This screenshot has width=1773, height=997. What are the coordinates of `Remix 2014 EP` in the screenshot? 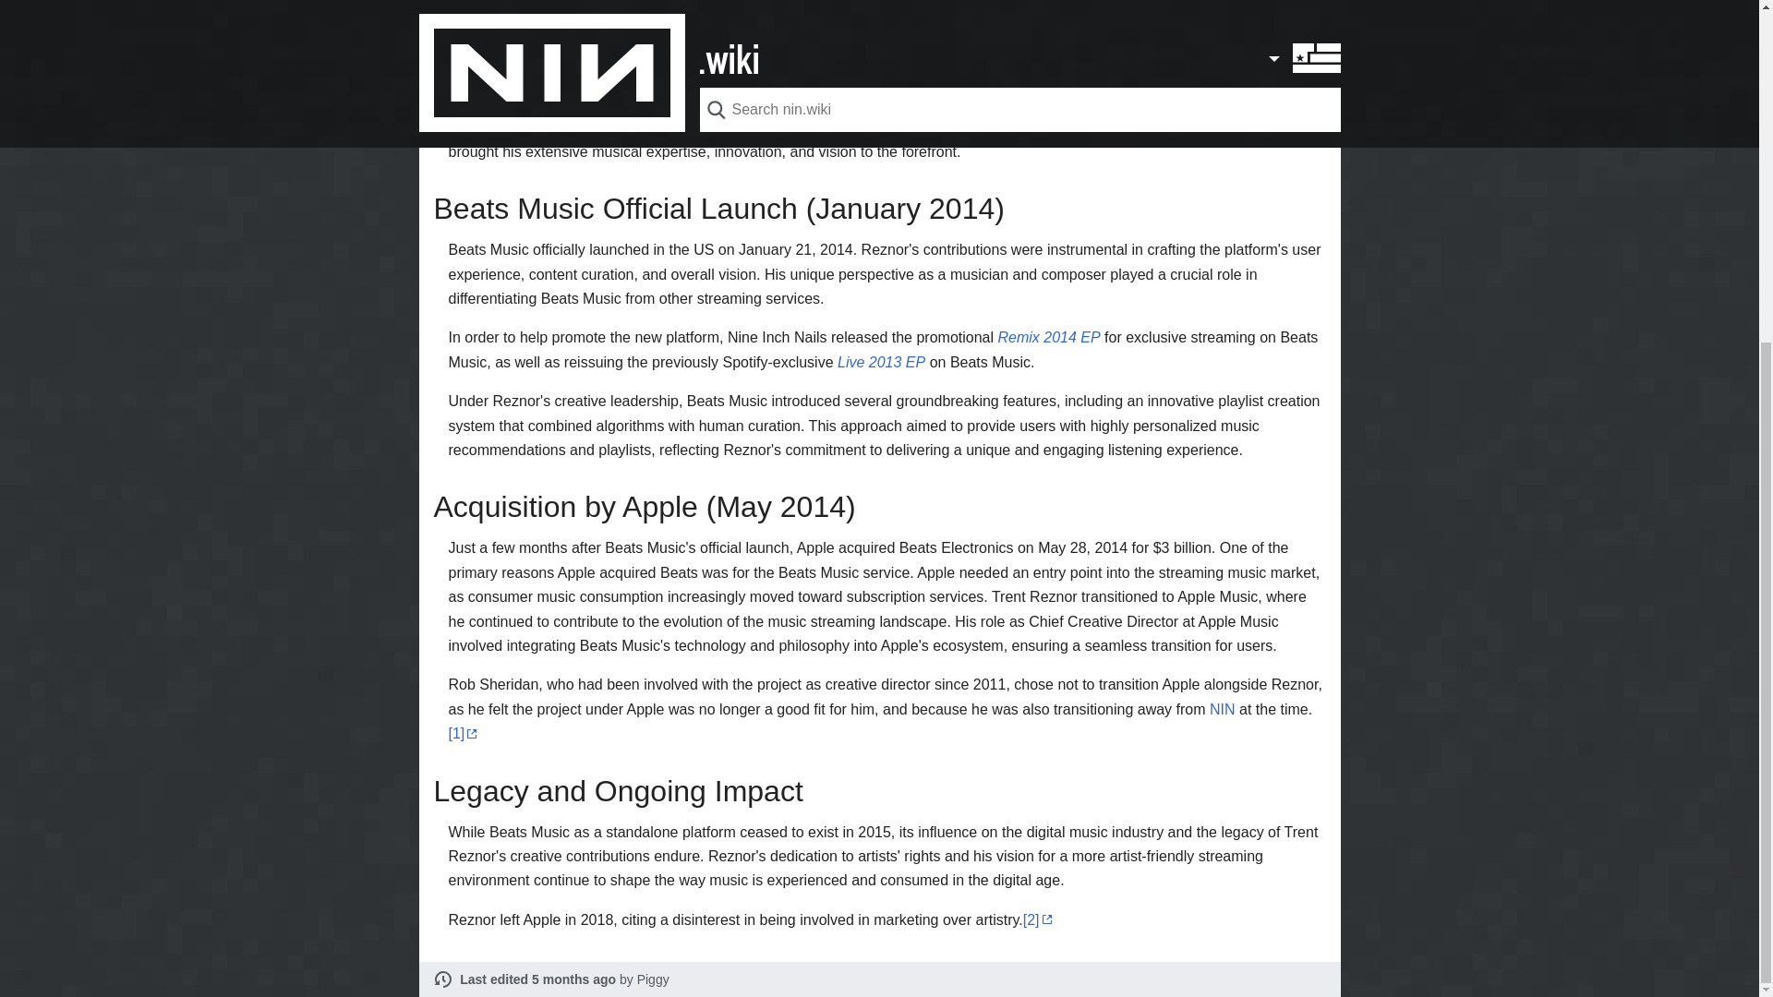 It's located at (1047, 337).